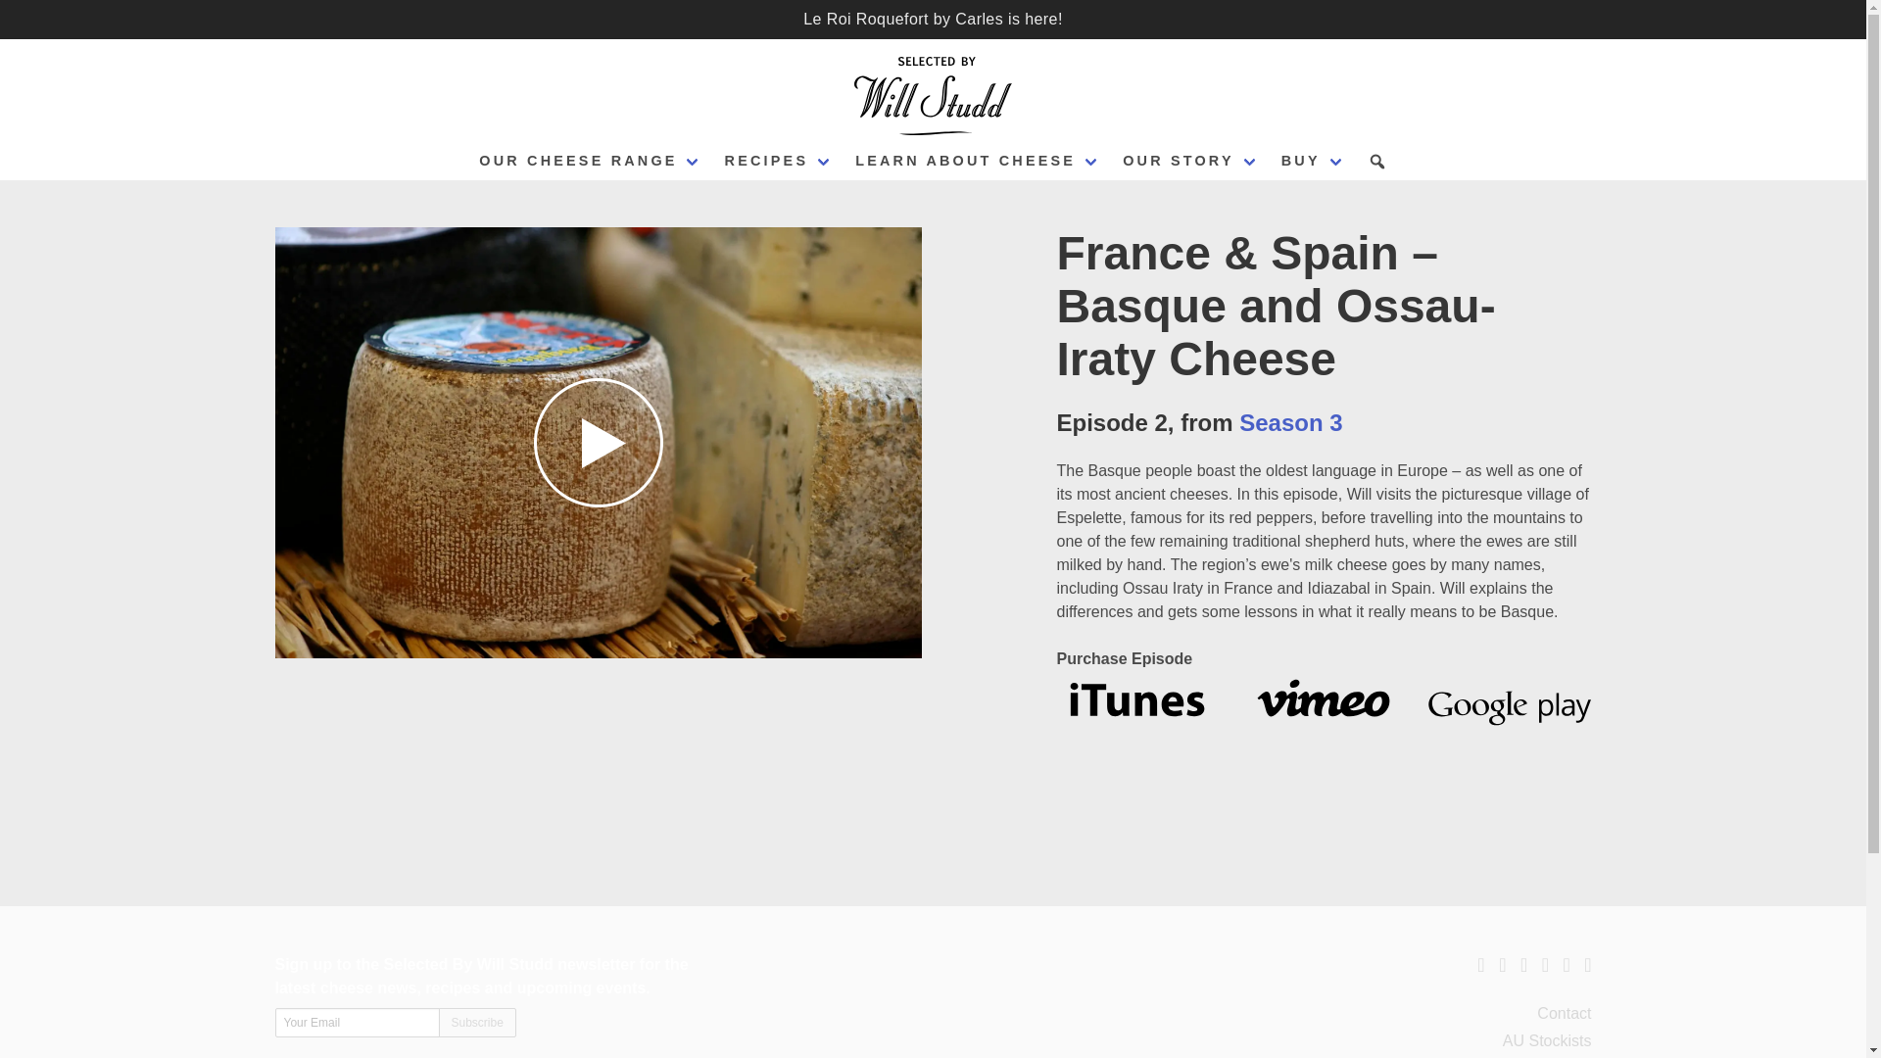 The width and height of the screenshot is (1881, 1058). What do you see at coordinates (1291, 421) in the screenshot?
I see `Season 3` at bounding box center [1291, 421].